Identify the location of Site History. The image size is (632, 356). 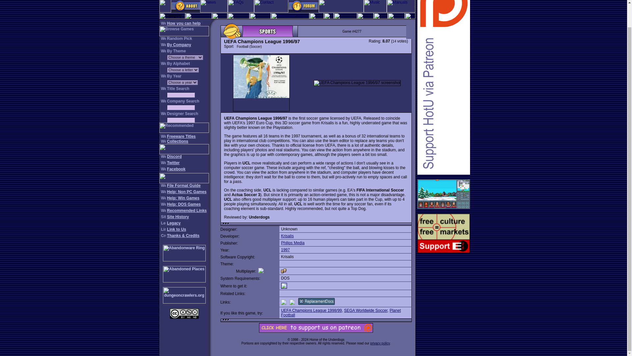
(178, 217).